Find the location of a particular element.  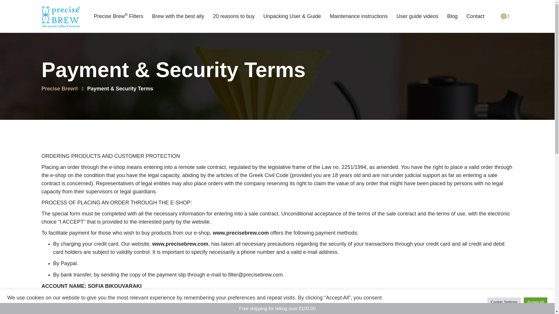

Blog is located at coordinates (452, 13).